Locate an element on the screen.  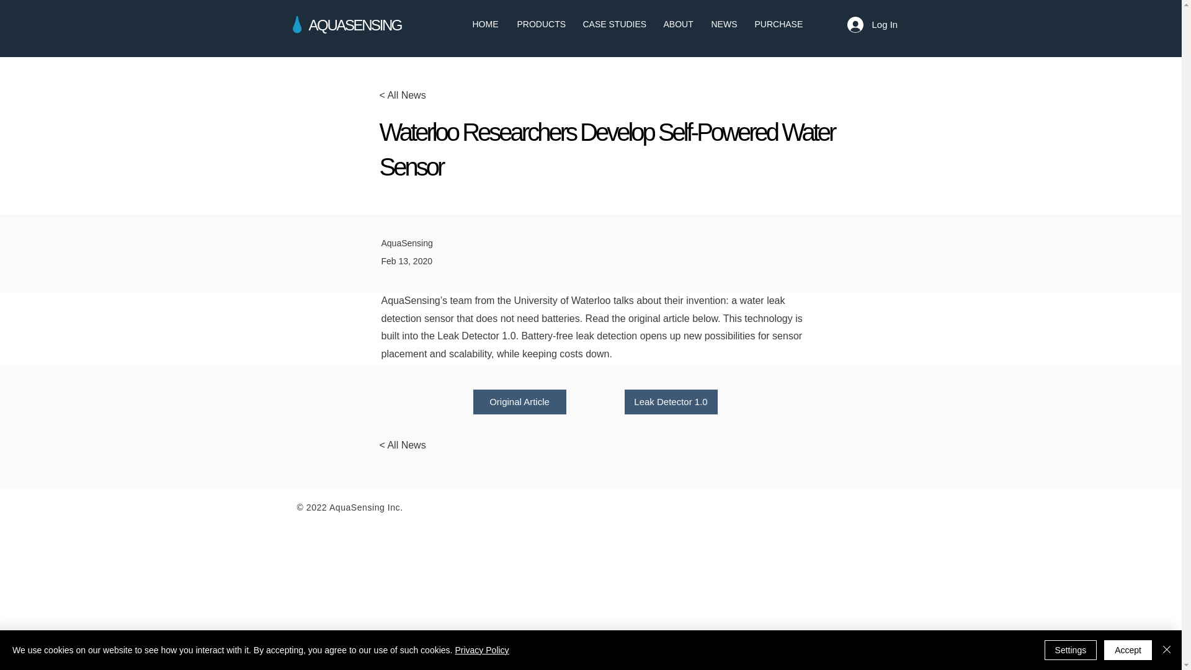
Privacy Policy is located at coordinates (481, 650).